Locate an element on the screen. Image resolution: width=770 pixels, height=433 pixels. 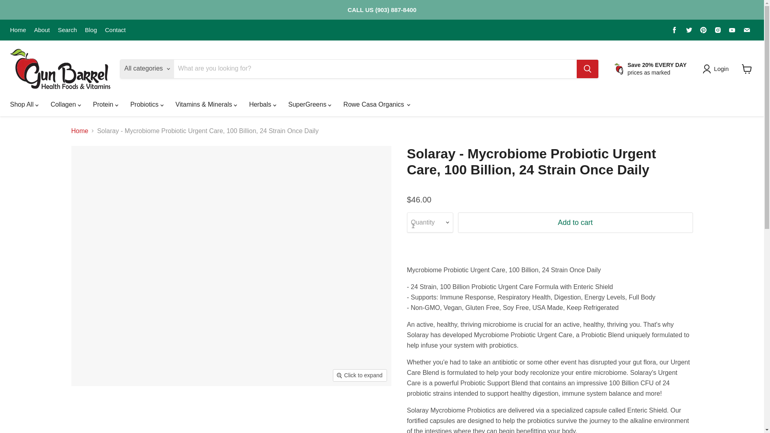
Search is located at coordinates (67, 30).